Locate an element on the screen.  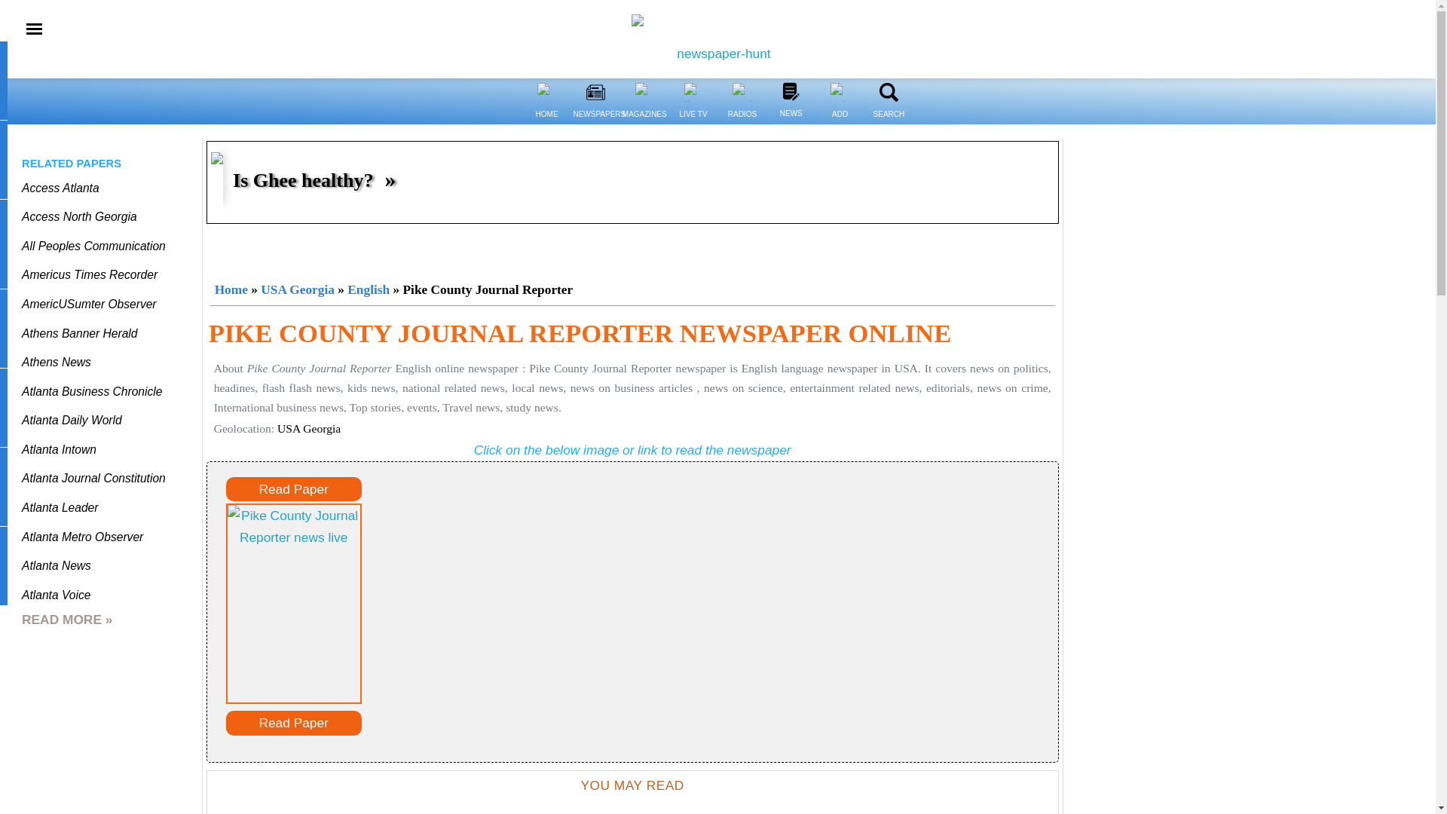
NEWSPAPER is located at coordinates (595, 92).